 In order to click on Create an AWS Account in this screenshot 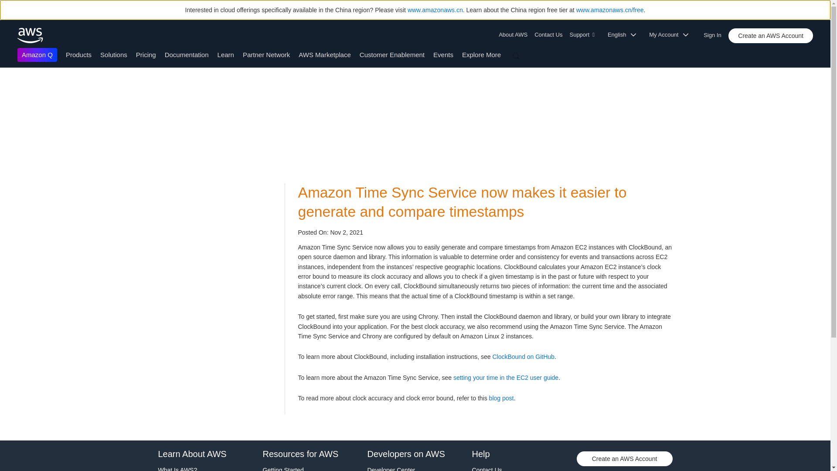, I will do `click(770, 36)`.